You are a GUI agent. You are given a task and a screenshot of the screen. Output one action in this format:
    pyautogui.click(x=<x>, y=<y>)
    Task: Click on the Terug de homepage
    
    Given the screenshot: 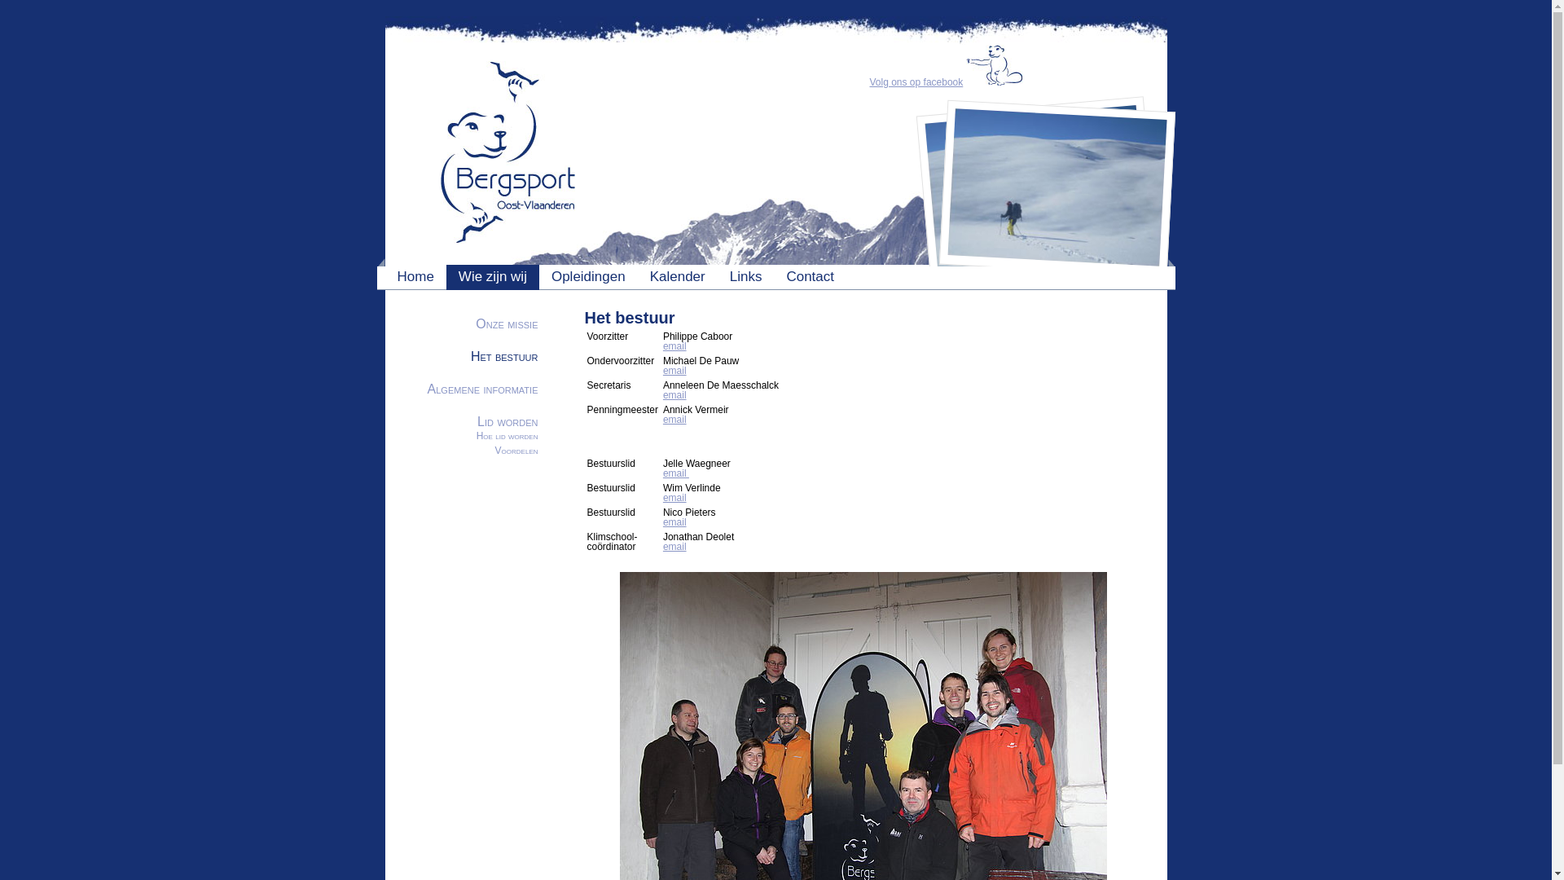 What is the action you would take?
    pyautogui.click(x=479, y=241)
    